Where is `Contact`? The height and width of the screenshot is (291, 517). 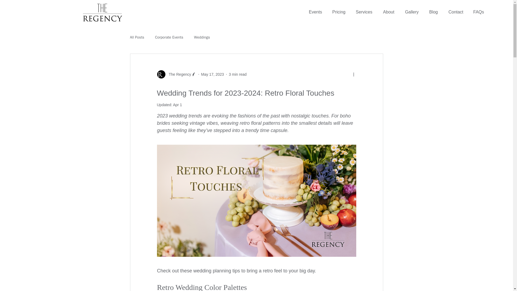
Contact is located at coordinates (456, 12).